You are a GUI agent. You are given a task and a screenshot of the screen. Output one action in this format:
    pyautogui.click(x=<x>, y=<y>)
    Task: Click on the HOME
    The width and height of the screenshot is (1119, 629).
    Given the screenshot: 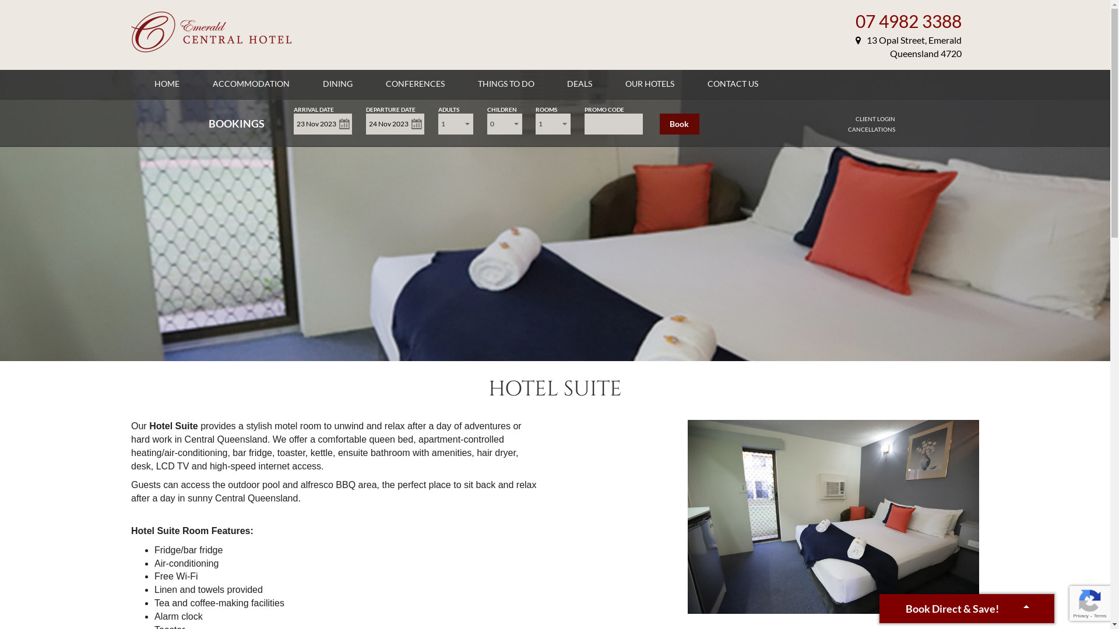 What is the action you would take?
    pyautogui.click(x=167, y=84)
    